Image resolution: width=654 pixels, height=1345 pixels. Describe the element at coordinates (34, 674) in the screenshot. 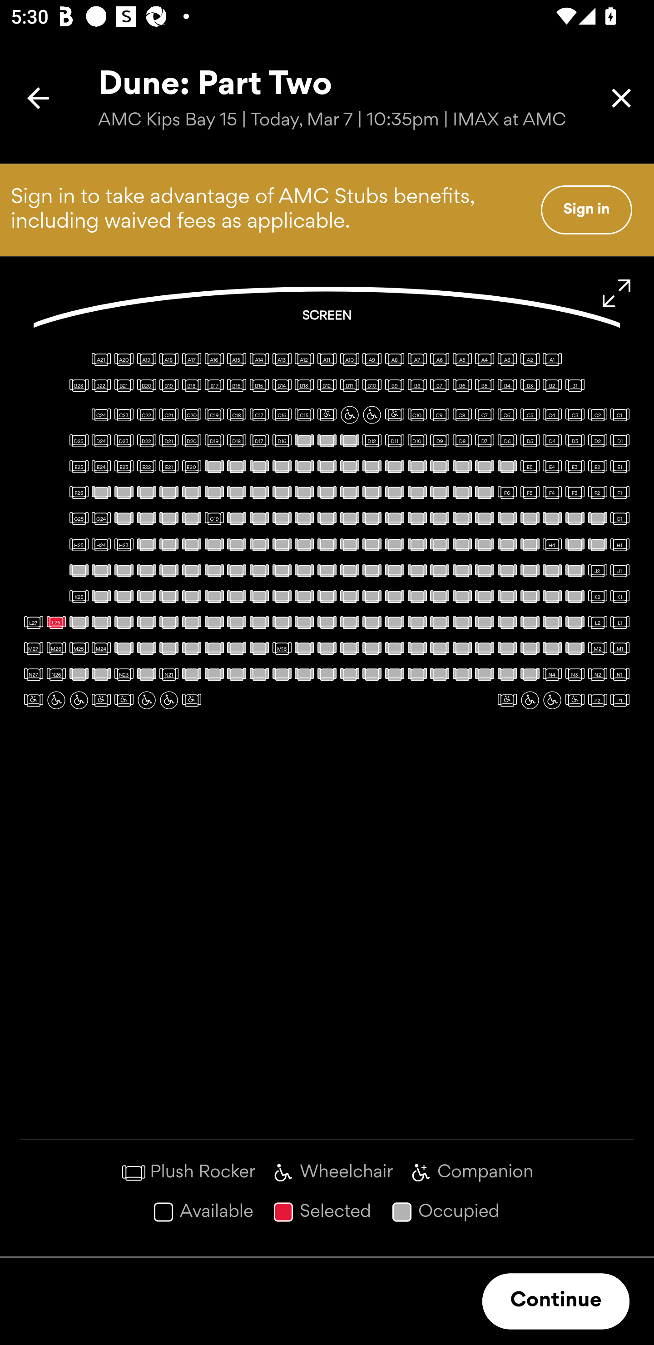

I see `N27, Regular seat, available` at that location.